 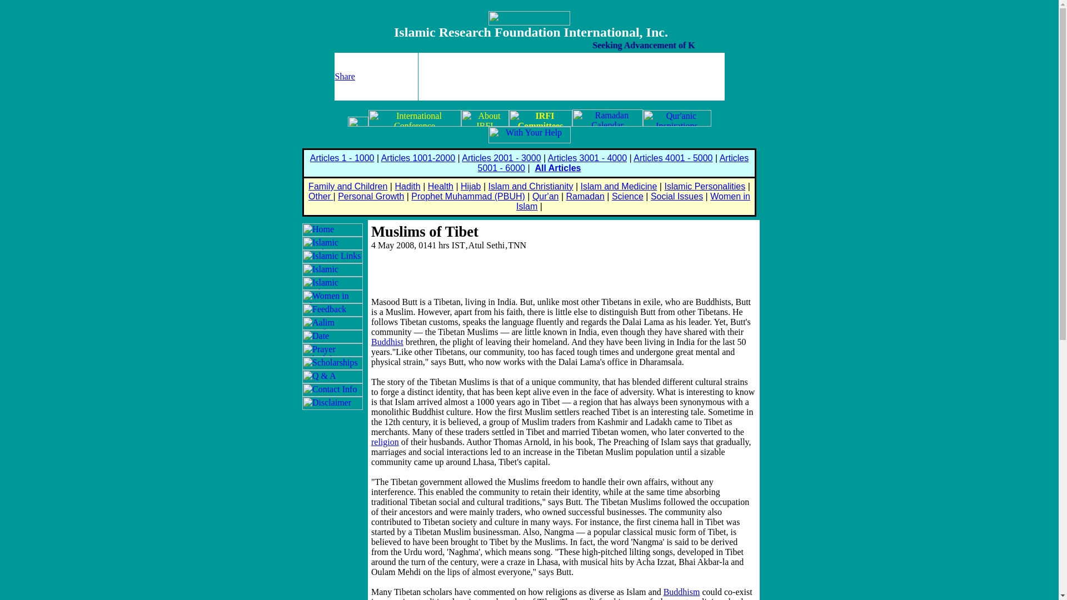 I want to click on Hadith, so click(x=407, y=187).